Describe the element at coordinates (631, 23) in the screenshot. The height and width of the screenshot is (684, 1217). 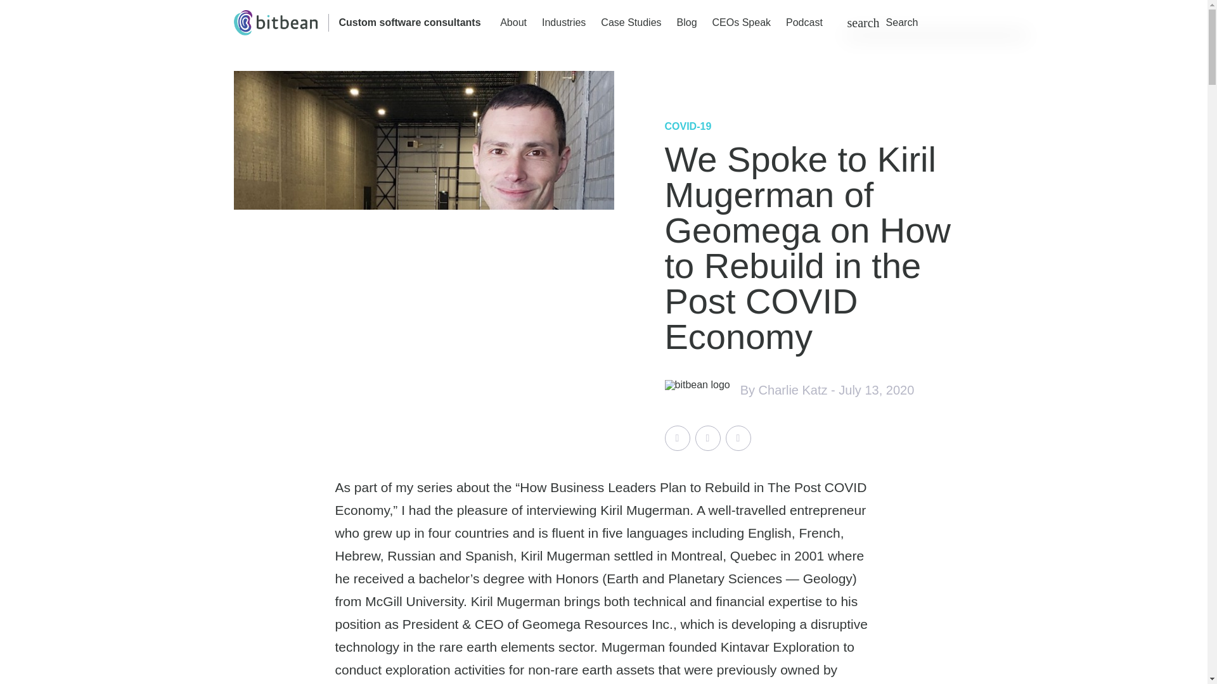
I see `Case Studies` at that location.